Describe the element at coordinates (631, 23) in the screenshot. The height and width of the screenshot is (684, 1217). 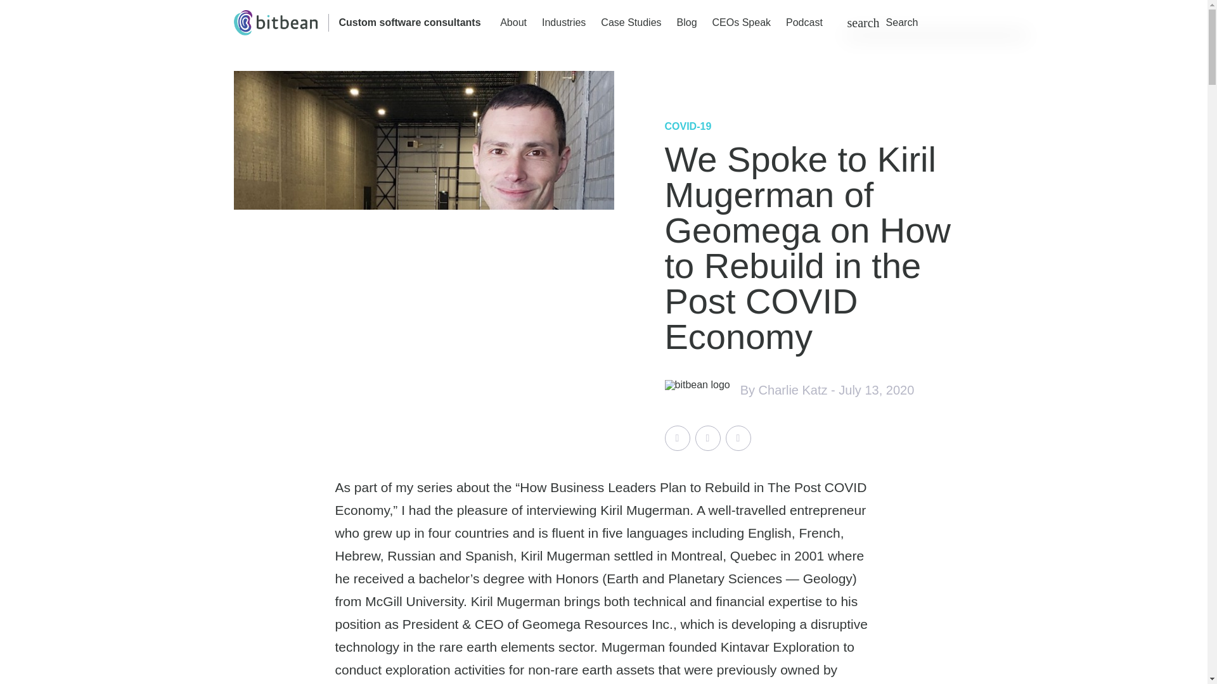
I see `Case Studies` at that location.